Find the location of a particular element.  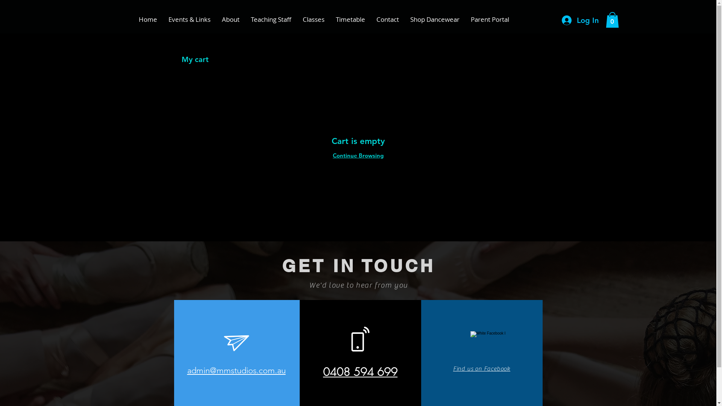

Shop Dancewear is located at coordinates (435, 20).